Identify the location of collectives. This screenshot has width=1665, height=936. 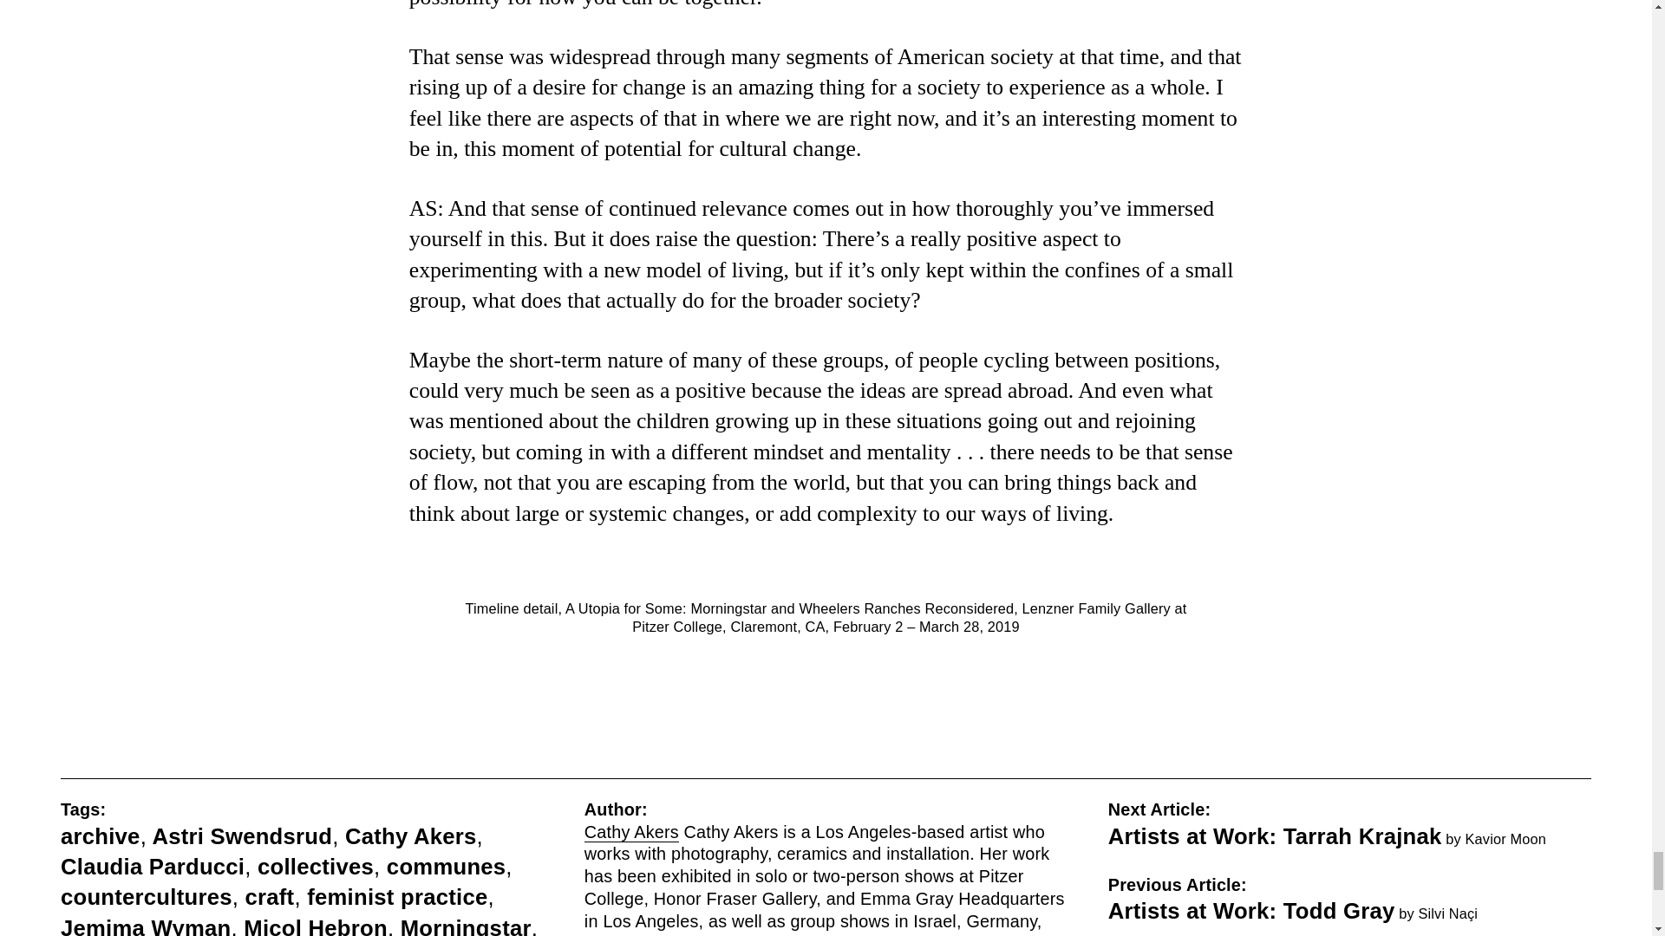
(316, 867).